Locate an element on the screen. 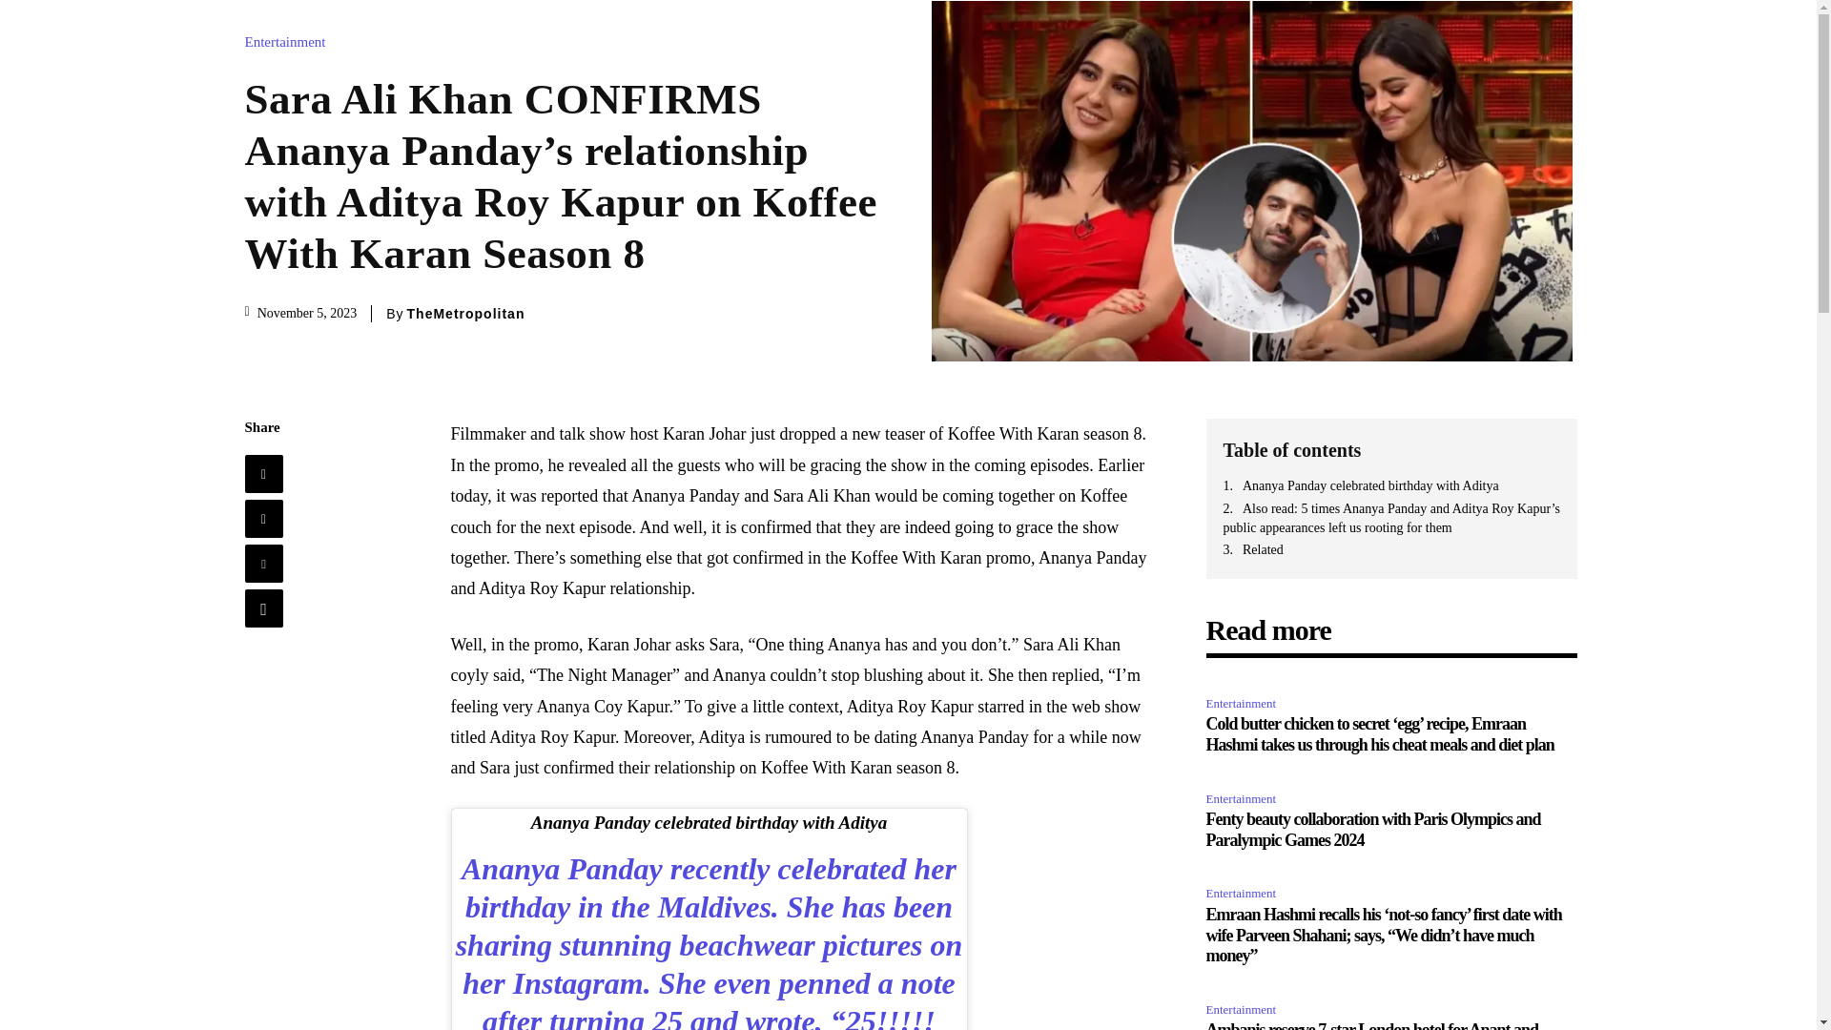 The height and width of the screenshot is (1030, 1831). TheMetropolitan is located at coordinates (465, 313).